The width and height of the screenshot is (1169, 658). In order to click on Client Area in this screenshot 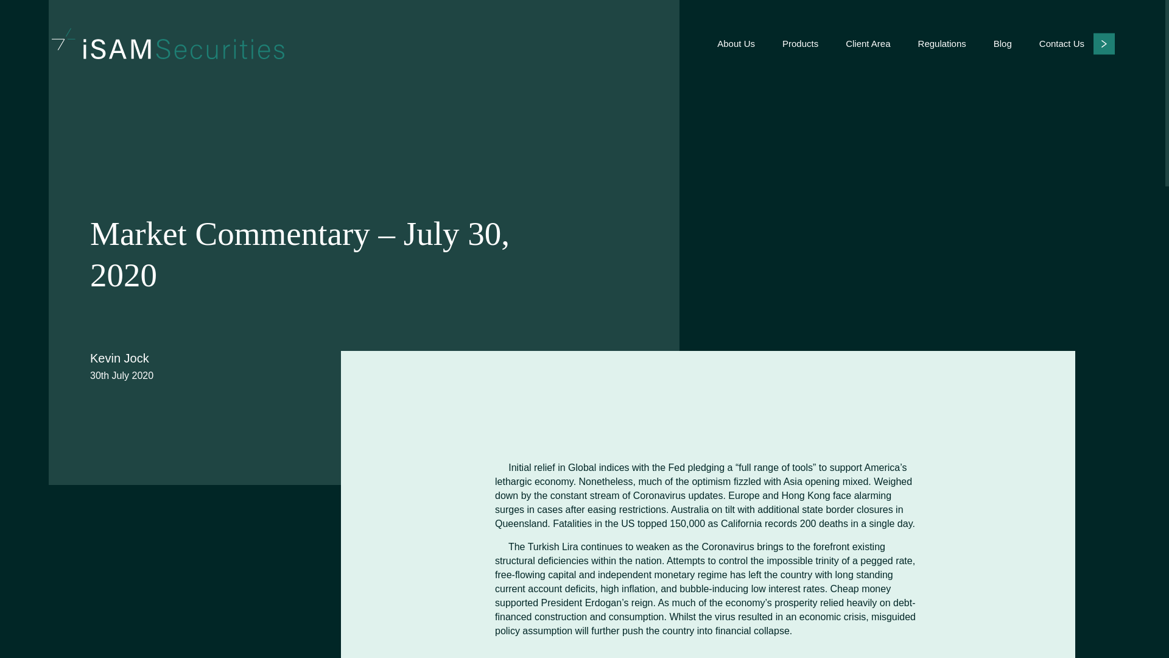, I will do `click(867, 43)`.